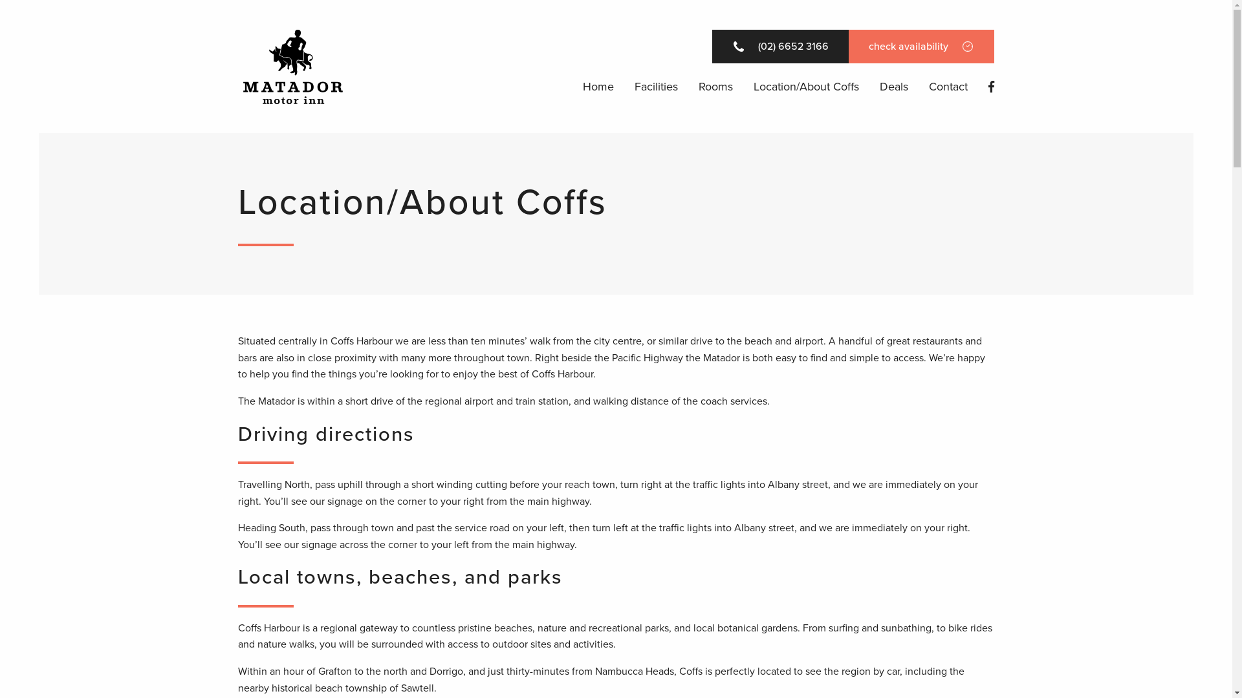  I want to click on (02) 6652 3166, so click(780, 47).